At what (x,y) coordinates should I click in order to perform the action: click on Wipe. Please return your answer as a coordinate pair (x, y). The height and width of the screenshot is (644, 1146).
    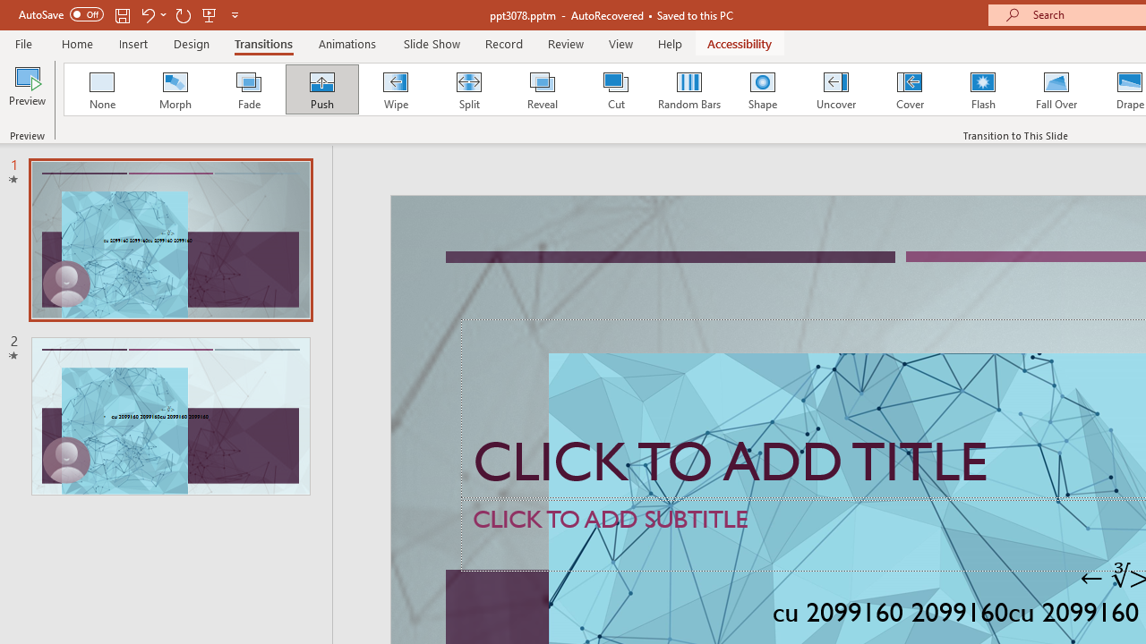
    Looking at the image, I should click on (395, 89).